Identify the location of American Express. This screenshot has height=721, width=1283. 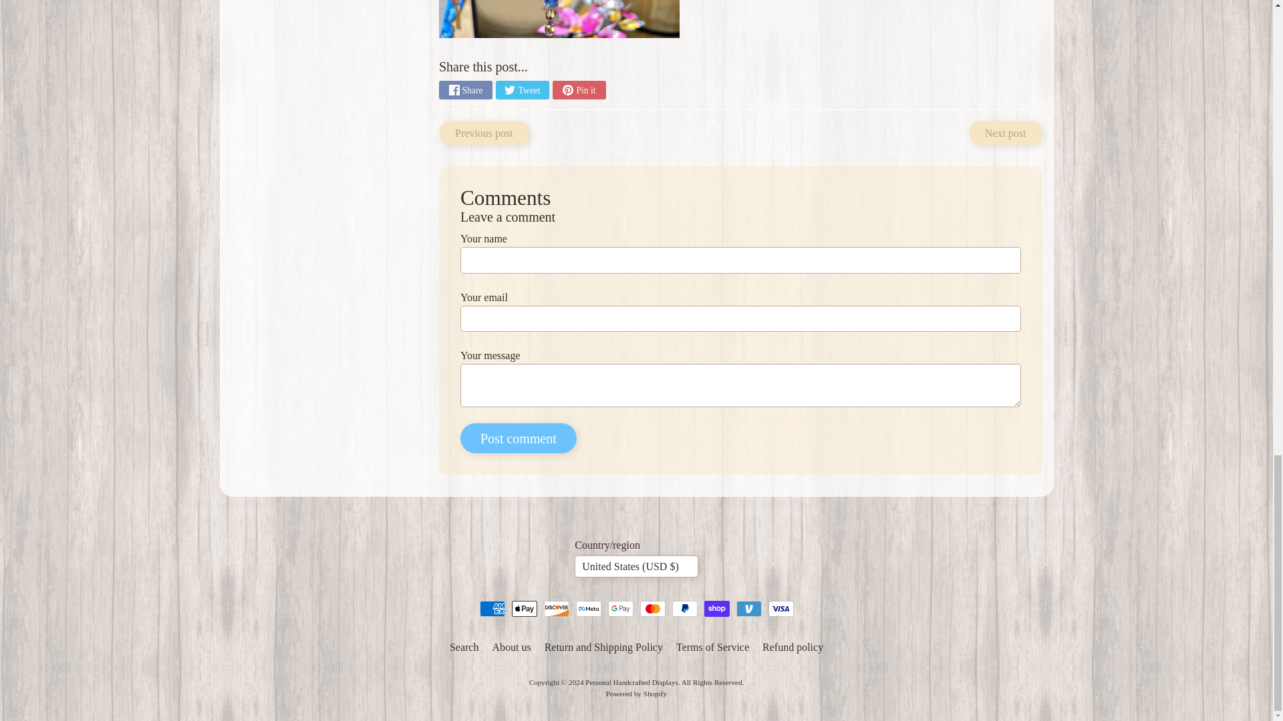
(492, 609).